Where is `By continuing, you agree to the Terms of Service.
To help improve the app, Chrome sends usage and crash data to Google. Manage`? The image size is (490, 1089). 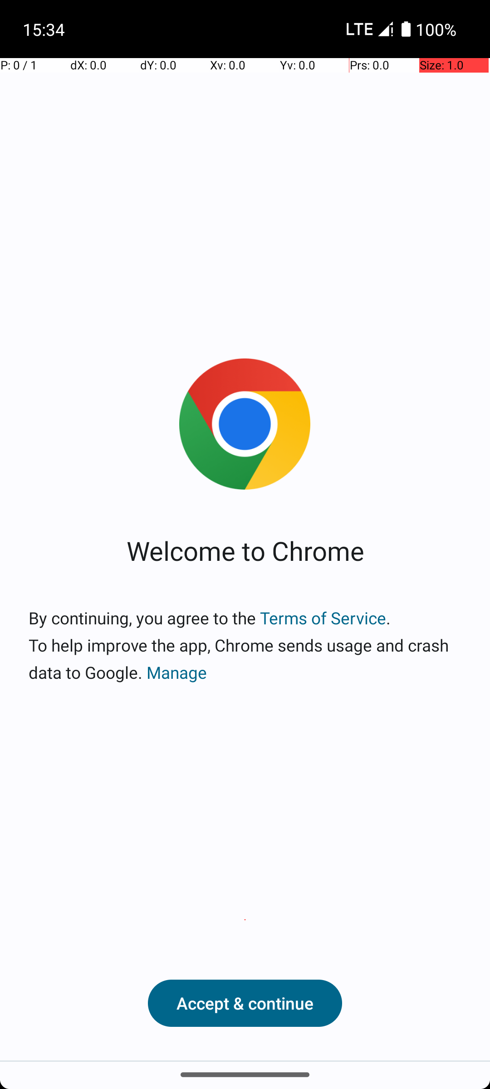
By continuing, you agree to the Terms of Service.
To help improve the app, Chrome sends usage and crash data to Google. Manage is located at coordinates (245, 645).